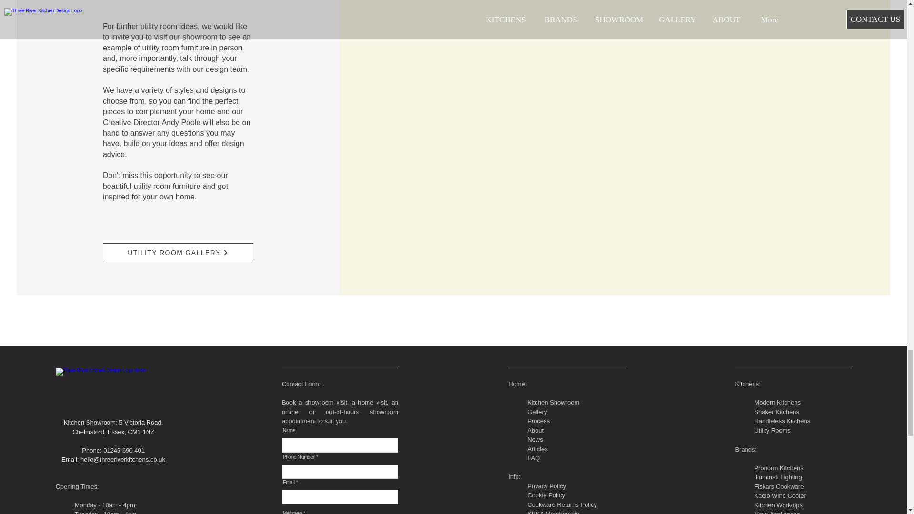  I want to click on News, so click(535, 439).